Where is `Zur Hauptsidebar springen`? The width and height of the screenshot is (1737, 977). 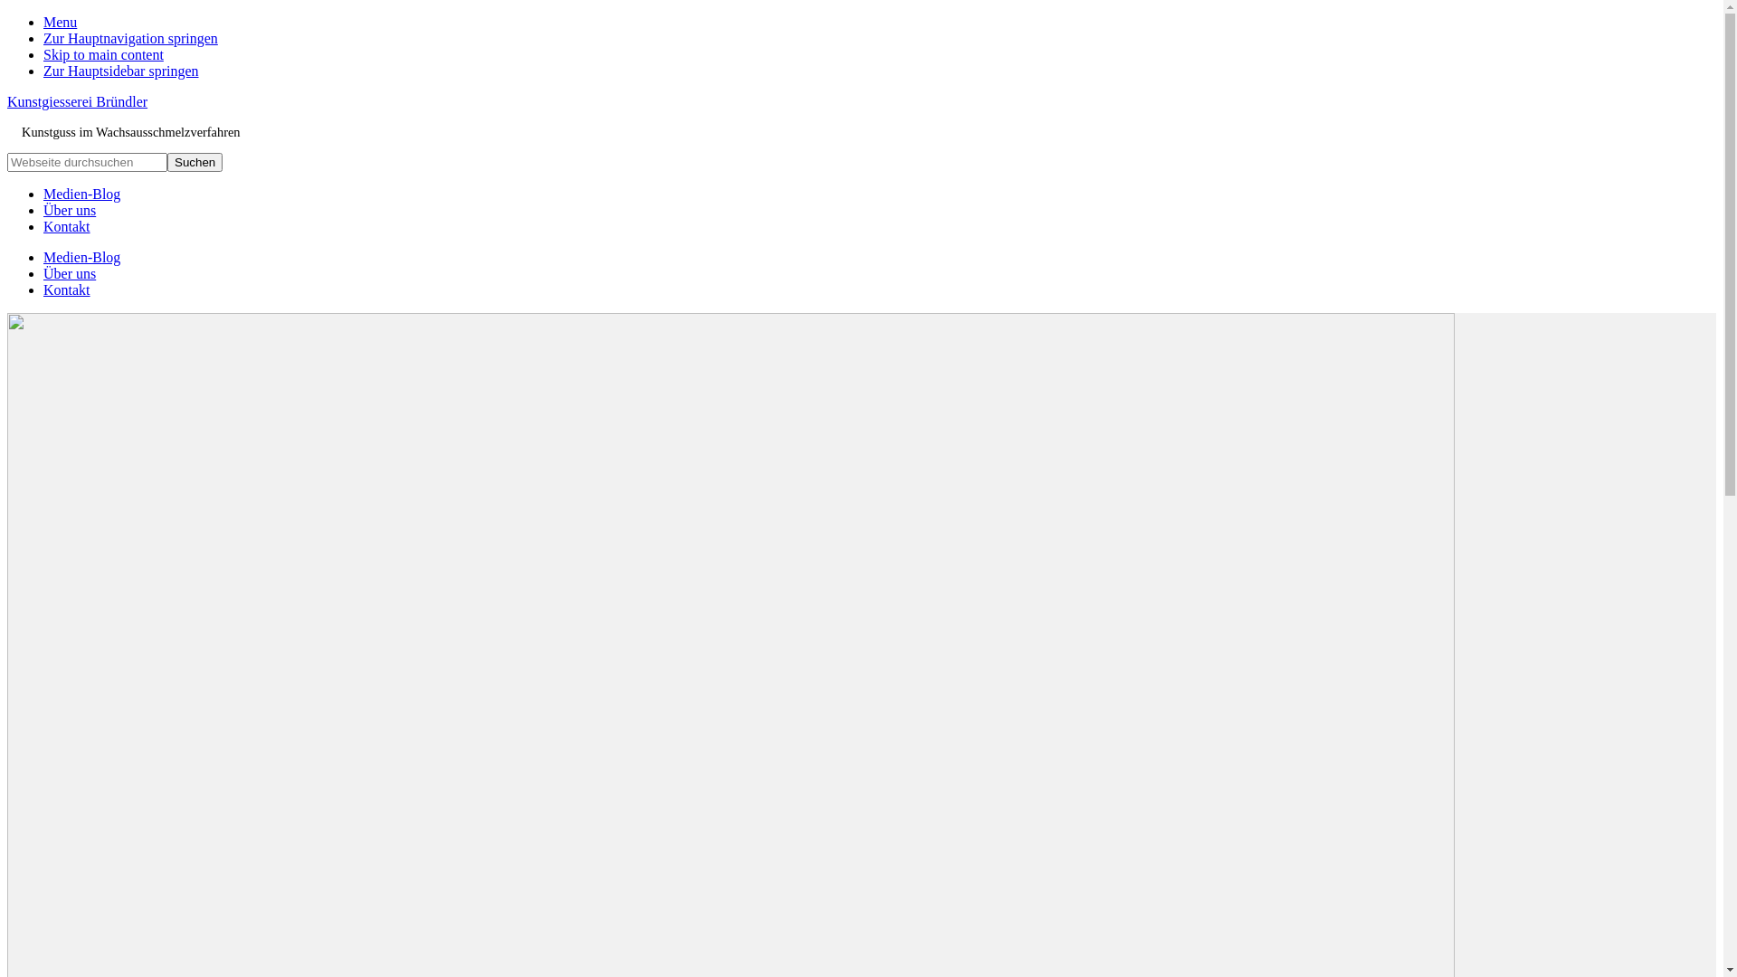
Zur Hauptsidebar springen is located at coordinates (121, 71).